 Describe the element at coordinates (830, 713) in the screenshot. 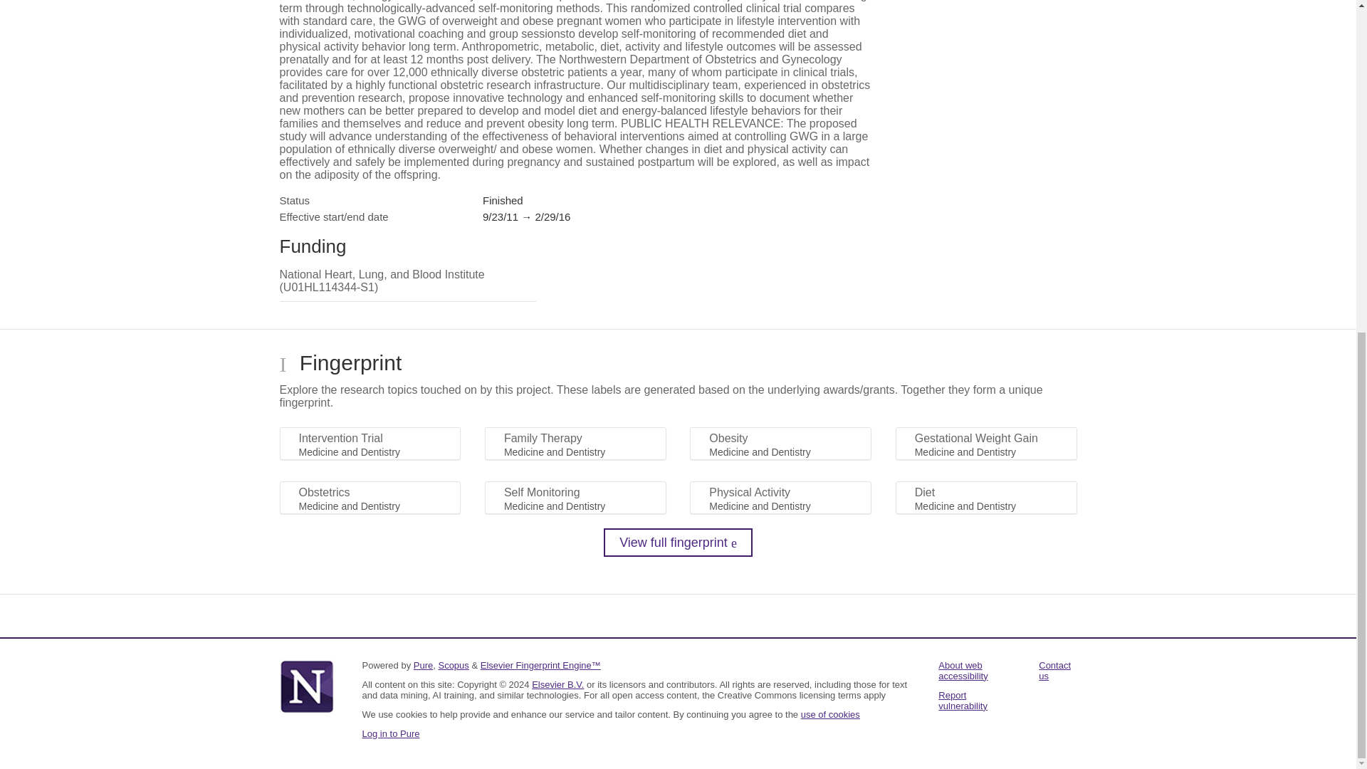

I see `use of cookies` at that location.